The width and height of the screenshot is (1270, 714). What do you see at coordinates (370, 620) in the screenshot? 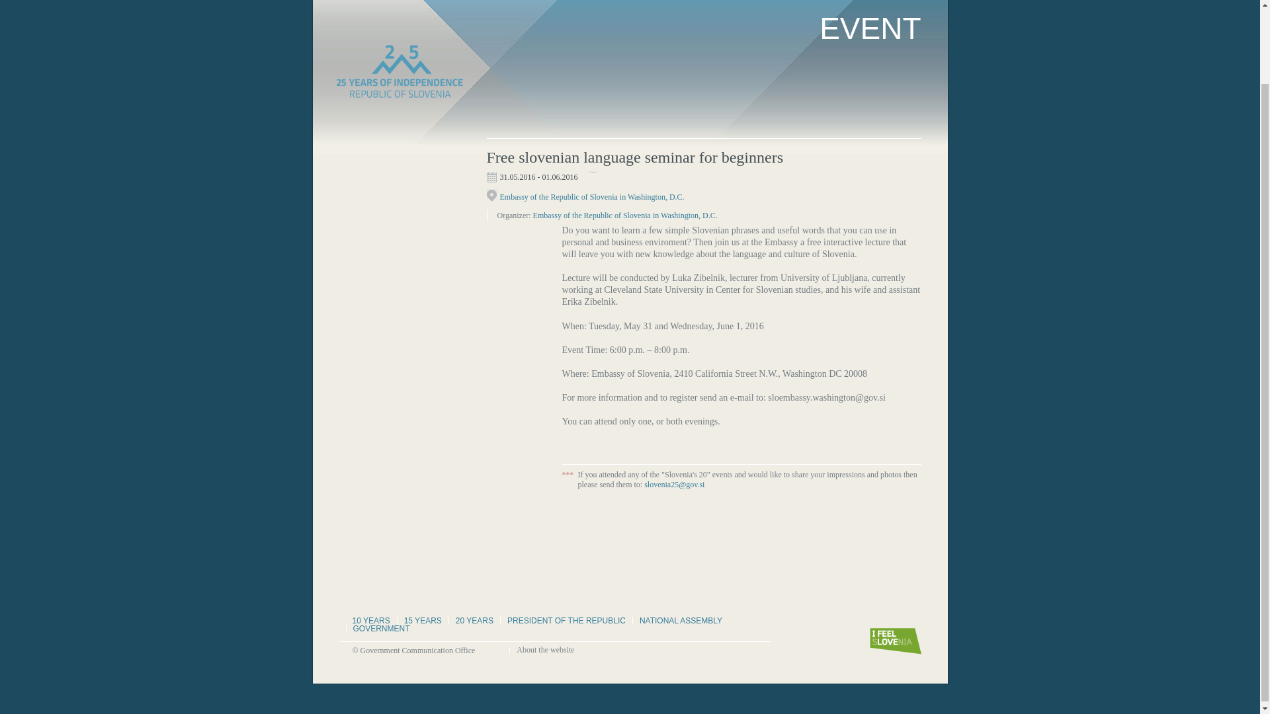
I see `10 YEARS` at bounding box center [370, 620].